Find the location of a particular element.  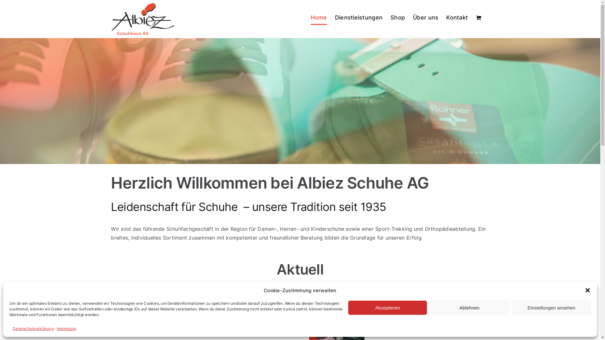

Dienstleistungen is located at coordinates (359, 18).